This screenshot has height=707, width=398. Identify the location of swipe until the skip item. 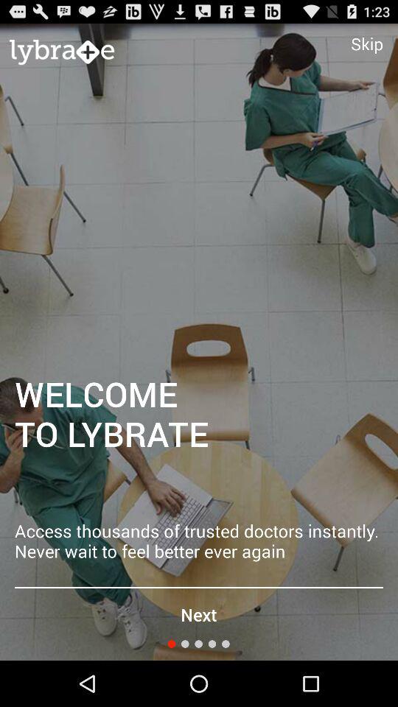
(367, 43).